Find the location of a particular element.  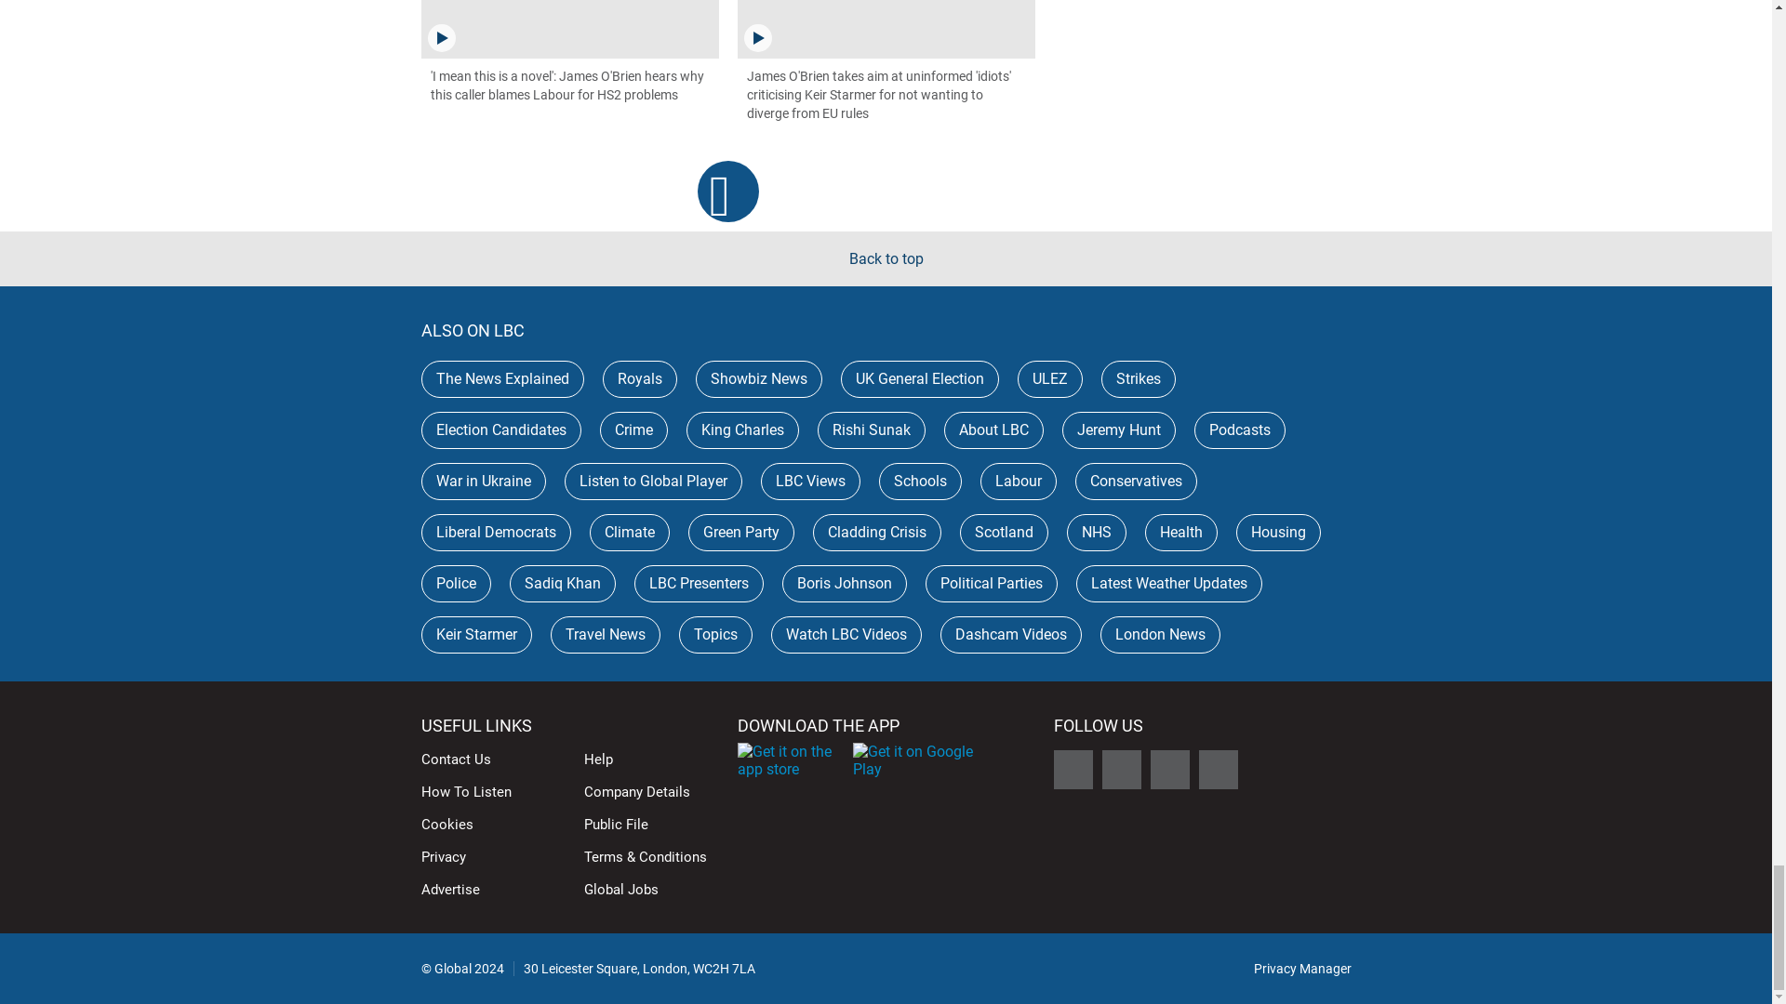

Back to top is located at coordinates (886, 258).